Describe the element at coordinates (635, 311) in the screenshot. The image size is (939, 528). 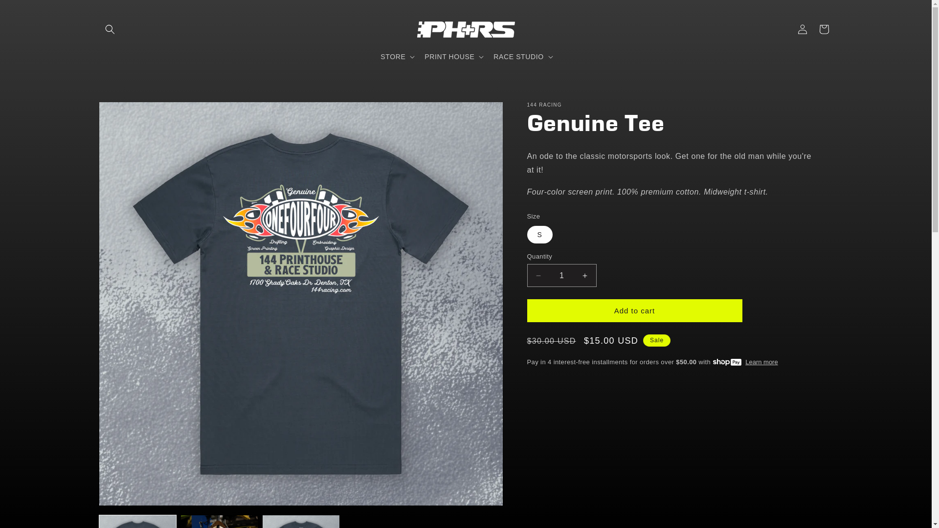
I see `Add to cart` at that location.